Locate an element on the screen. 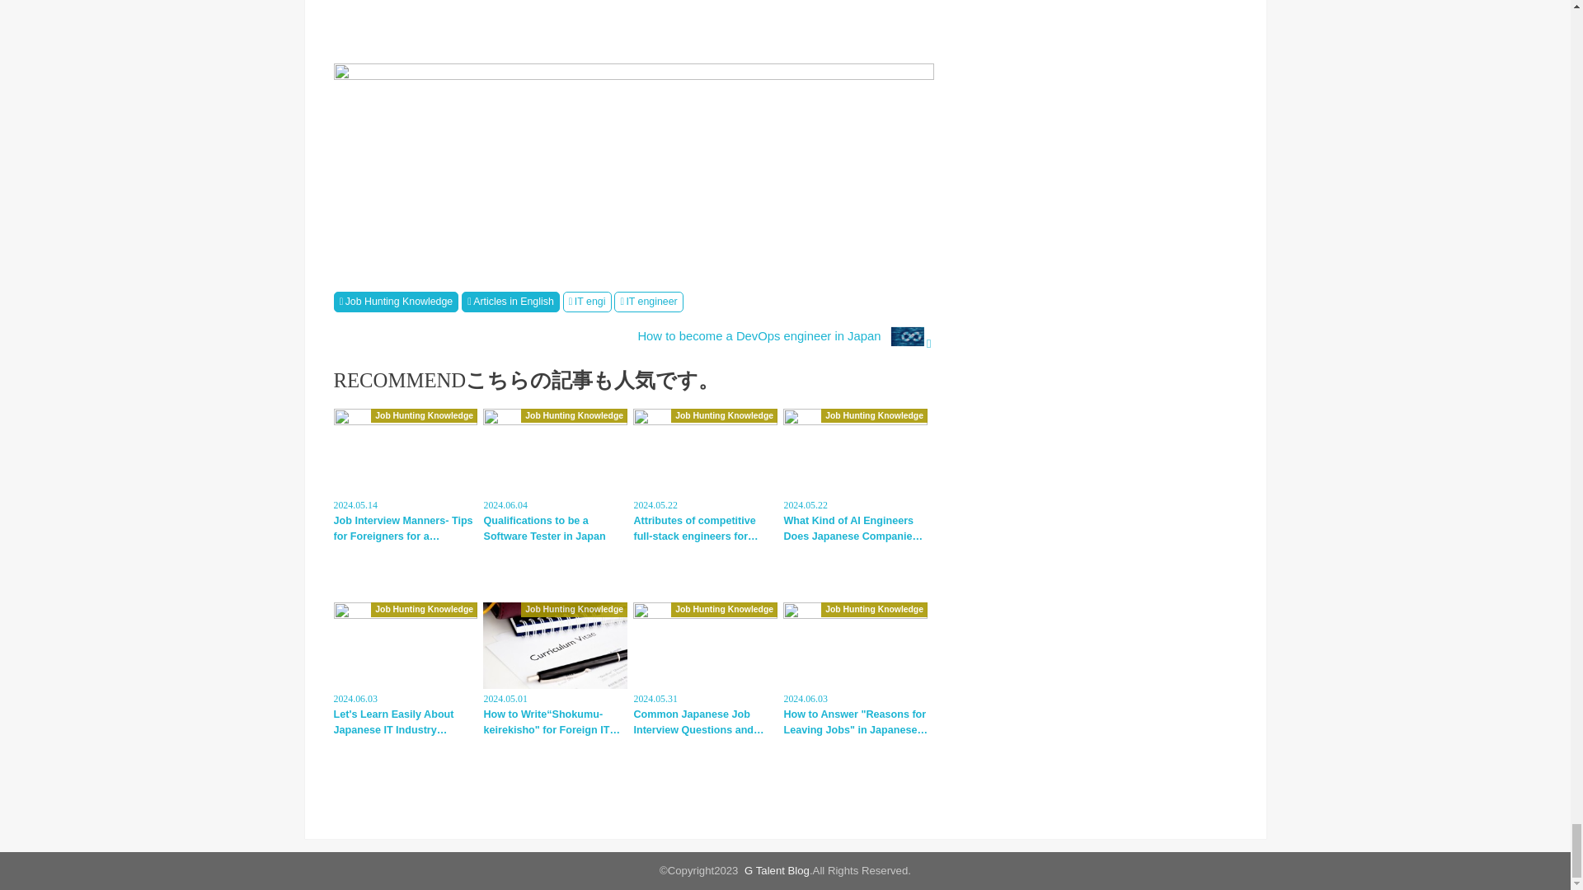 The image size is (1583, 890). Let's Learn Easily About Japanese IT Industry Structure! is located at coordinates (405, 671).